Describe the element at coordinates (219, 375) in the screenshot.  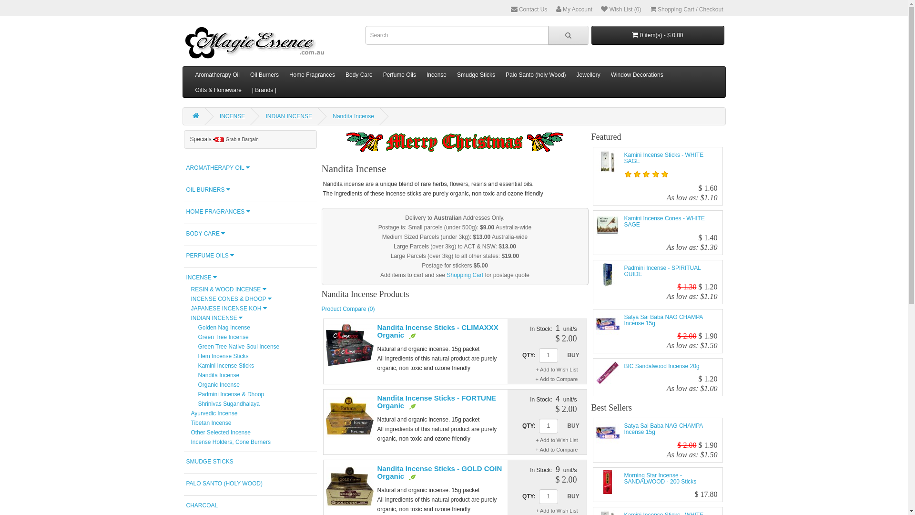
I see `Nandita Incense` at that location.